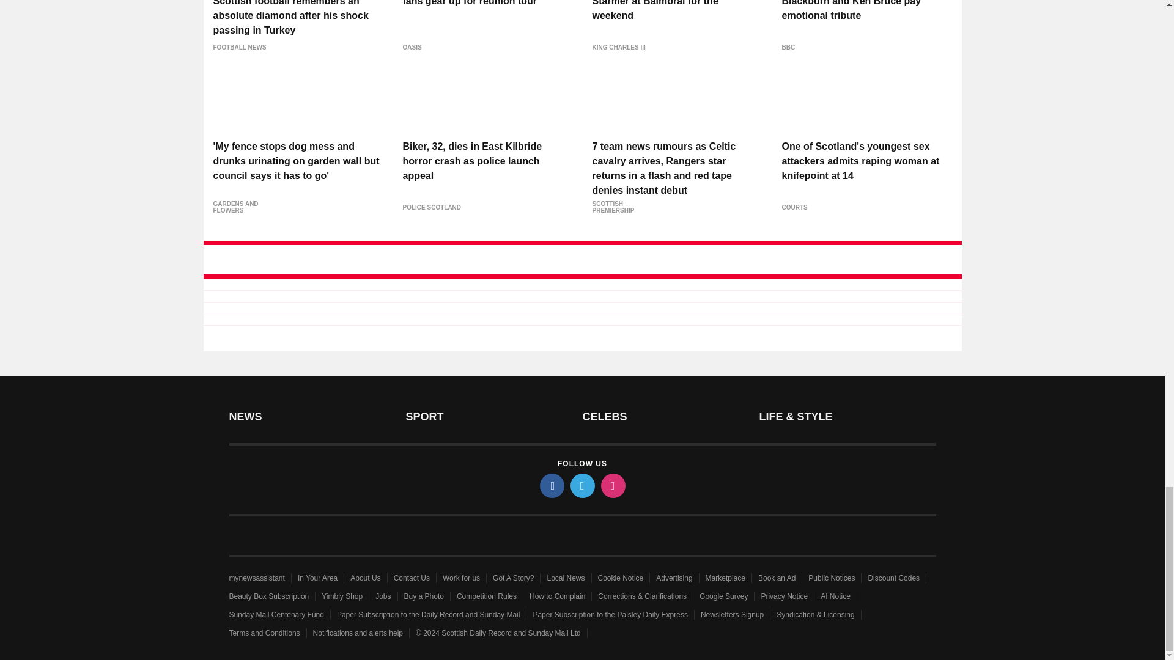 The width and height of the screenshot is (1174, 660). Describe the element at coordinates (581, 486) in the screenshot. I see `twitter` at that location.